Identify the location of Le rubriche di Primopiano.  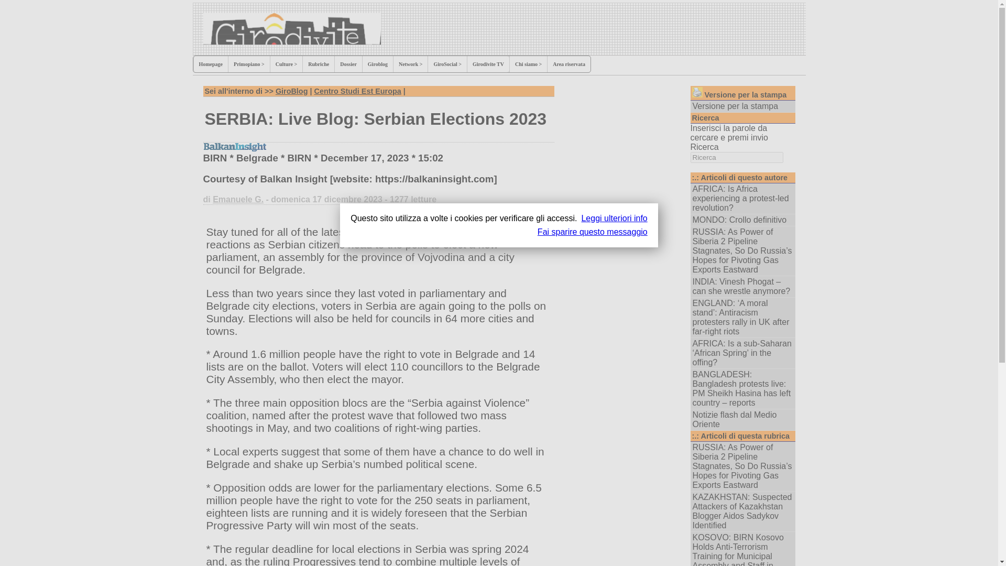
(248, 64).